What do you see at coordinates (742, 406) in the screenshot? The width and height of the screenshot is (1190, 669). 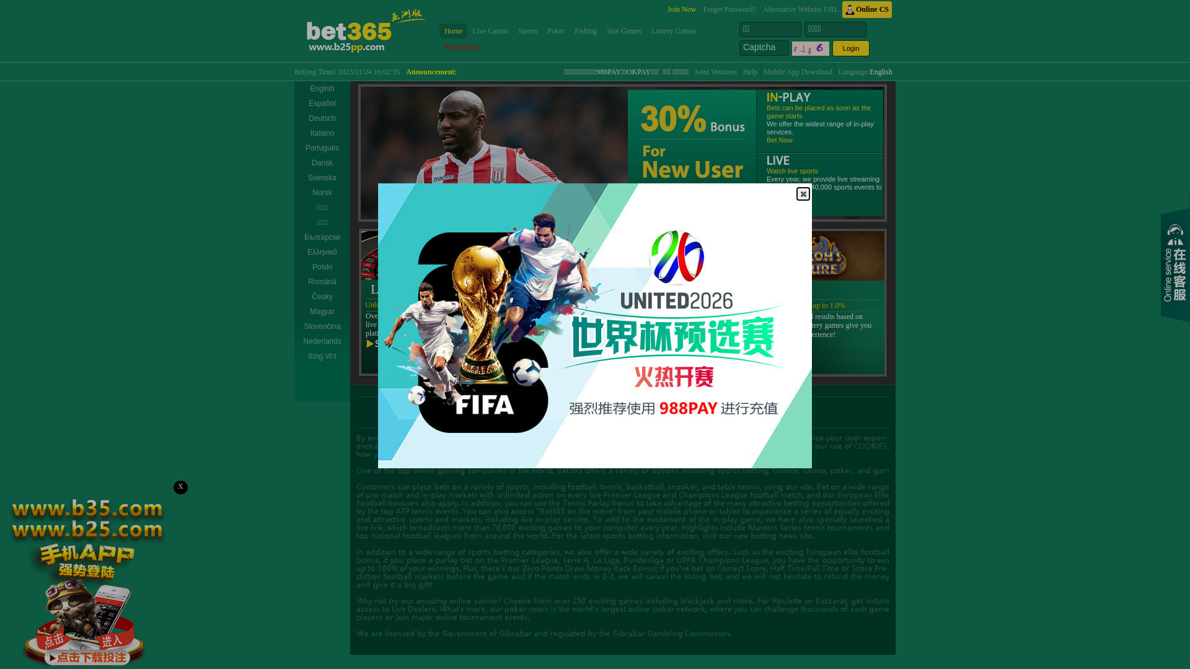 I see `Agent Alliance` at bounding box center [742, 406].